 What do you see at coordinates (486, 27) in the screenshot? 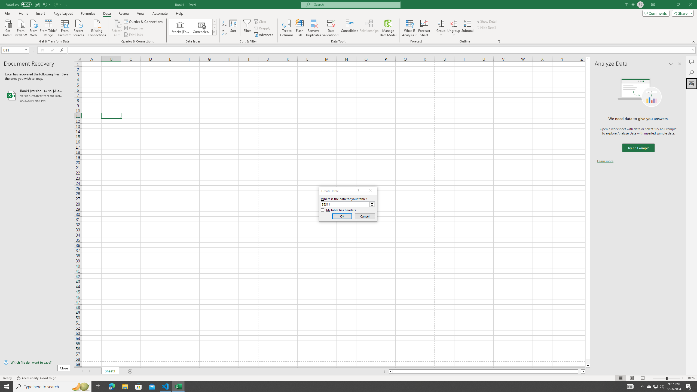
I see `Hide Detail` at bounding box center [486, 27].